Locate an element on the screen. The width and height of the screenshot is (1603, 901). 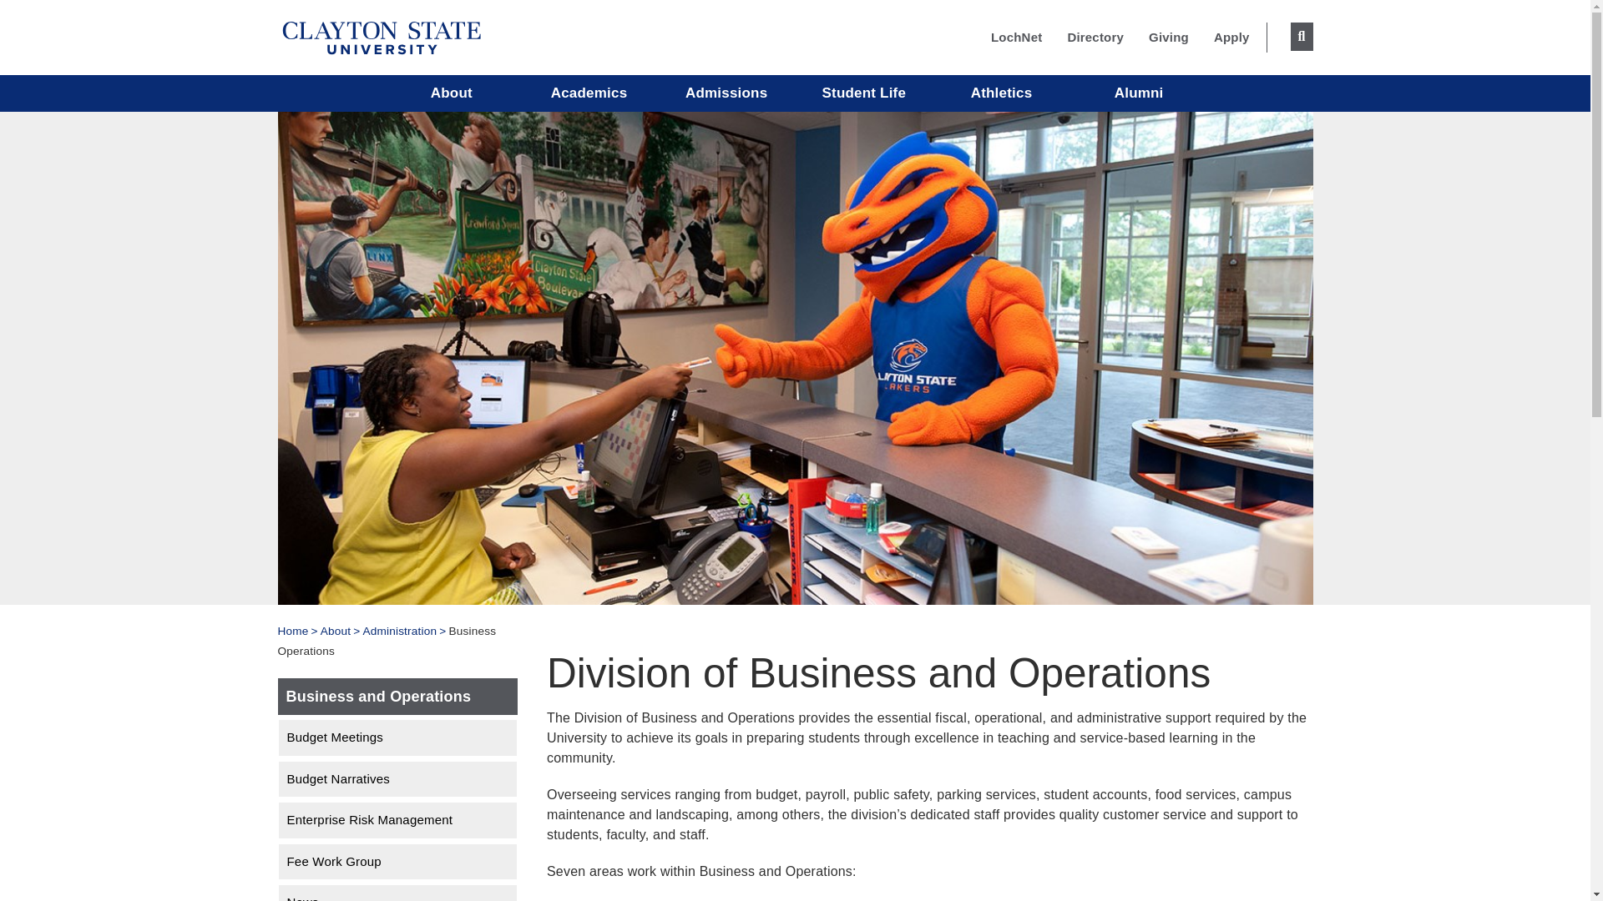
Clayton State is located at coordinates (381, 35).